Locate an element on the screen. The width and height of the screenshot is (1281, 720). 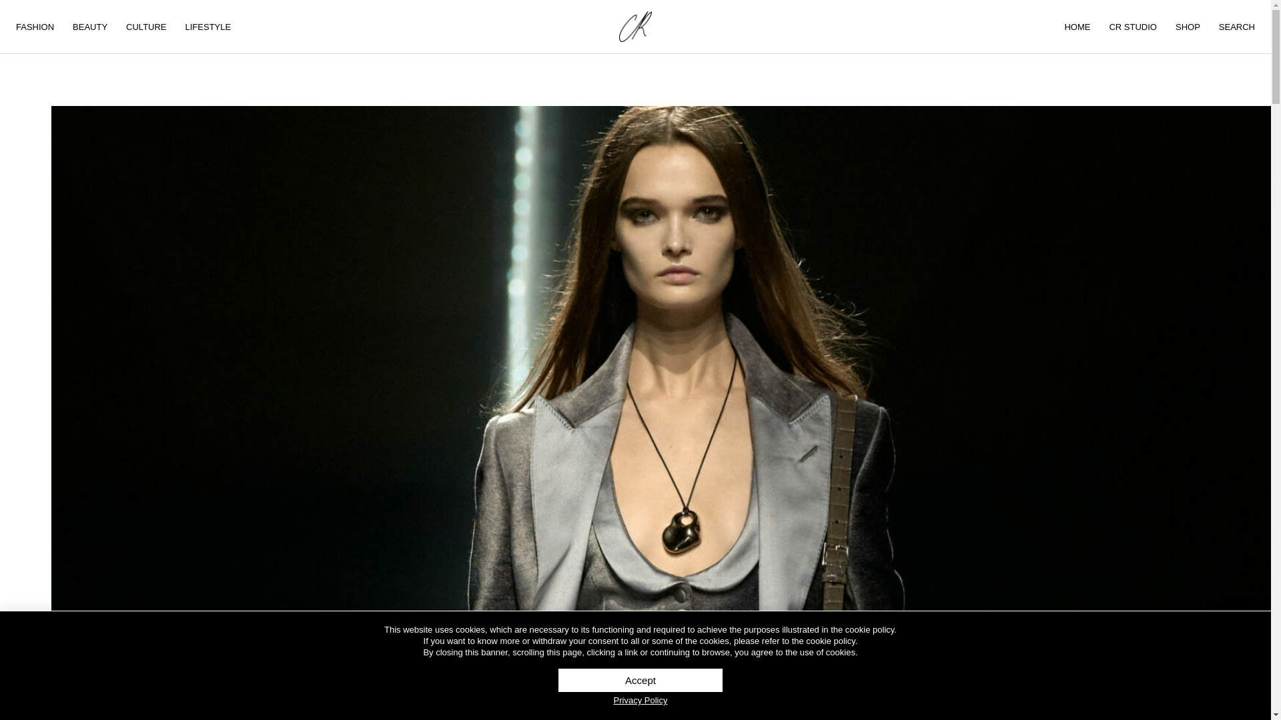
HOME is located at coordinates (1077, 27).